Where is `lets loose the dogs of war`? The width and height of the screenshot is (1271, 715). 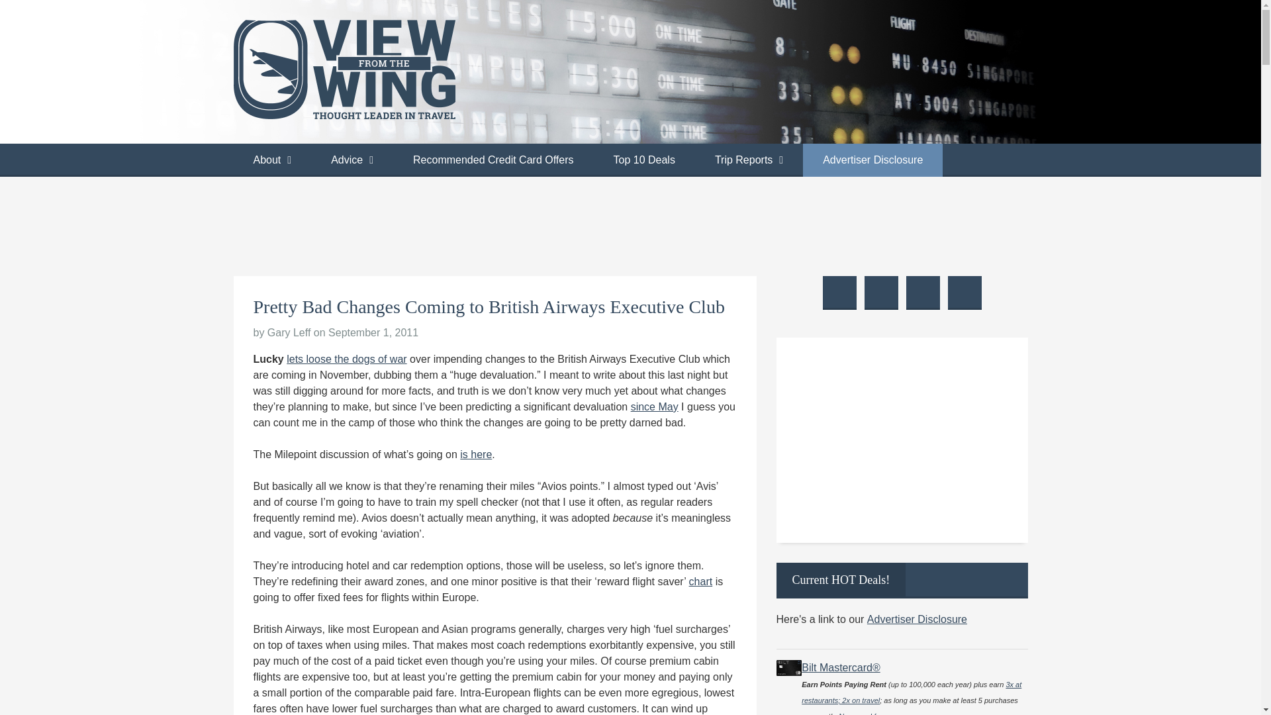 lets loose the dogs of war is located at coordinates (347, 359).